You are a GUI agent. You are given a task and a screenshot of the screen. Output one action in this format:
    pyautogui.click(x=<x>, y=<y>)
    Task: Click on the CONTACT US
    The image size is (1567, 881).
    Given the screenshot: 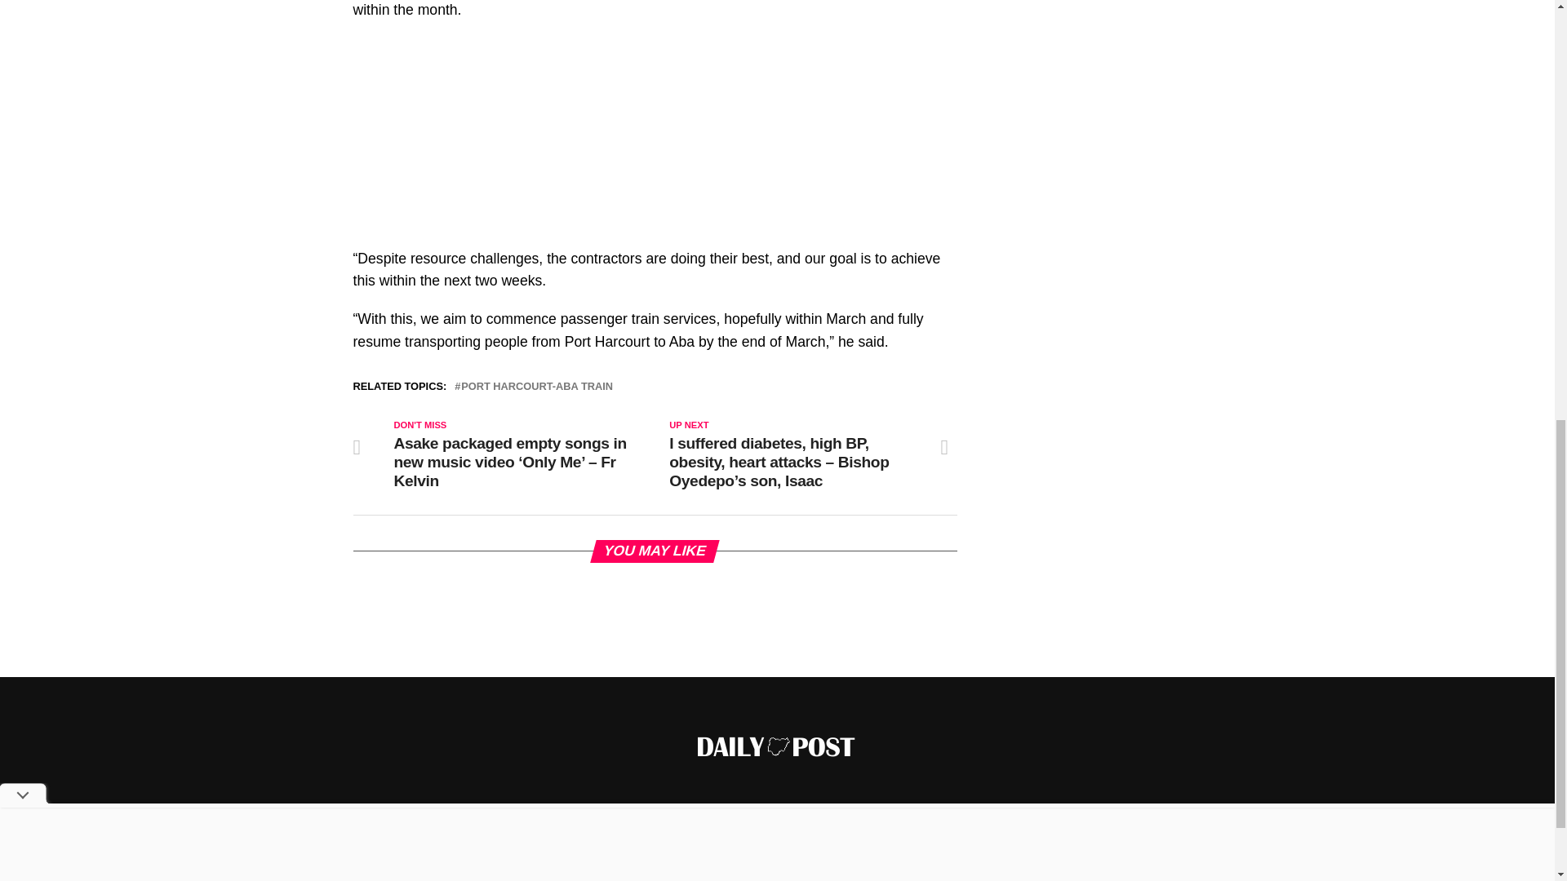 What is the action you would take?
    pyautogui.click(x=770, y=870)
    